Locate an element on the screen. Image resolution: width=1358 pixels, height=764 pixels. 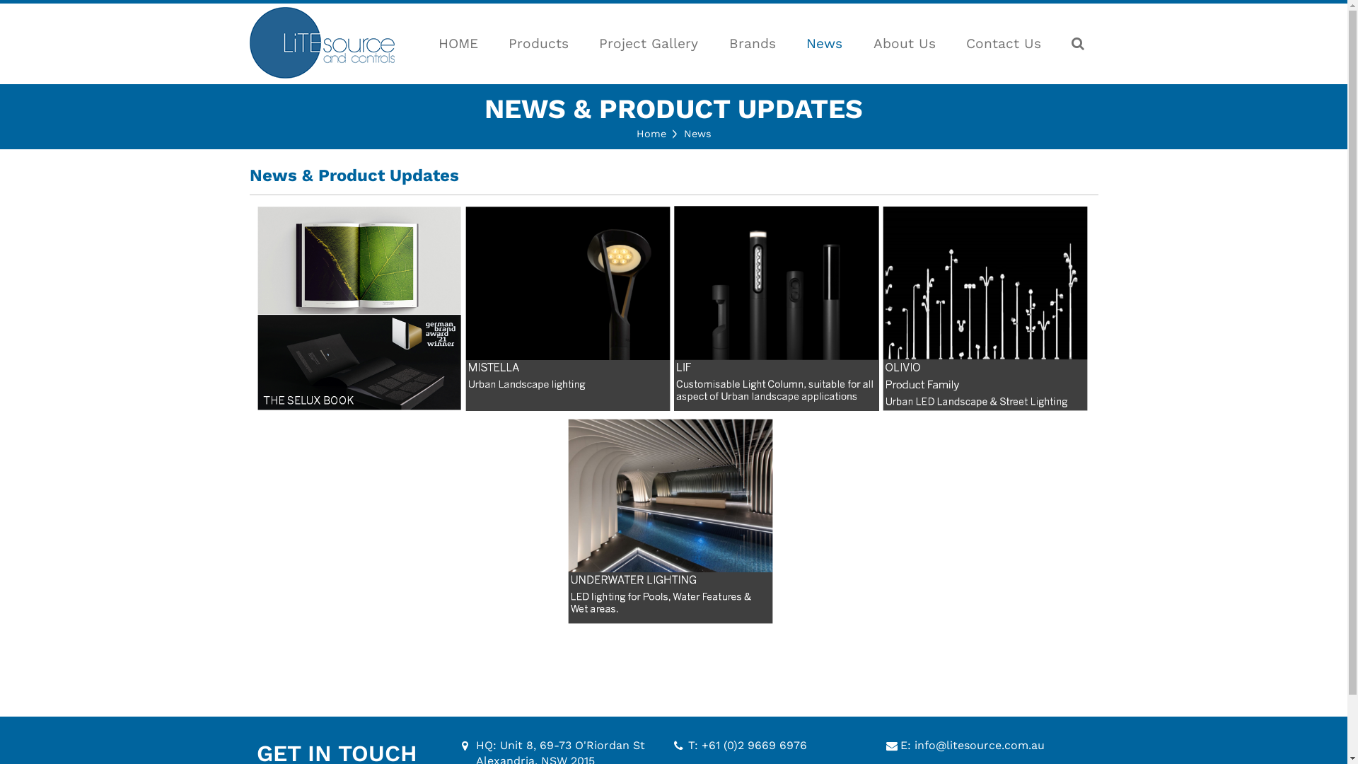
About Us is located at coordinates (904, 44).